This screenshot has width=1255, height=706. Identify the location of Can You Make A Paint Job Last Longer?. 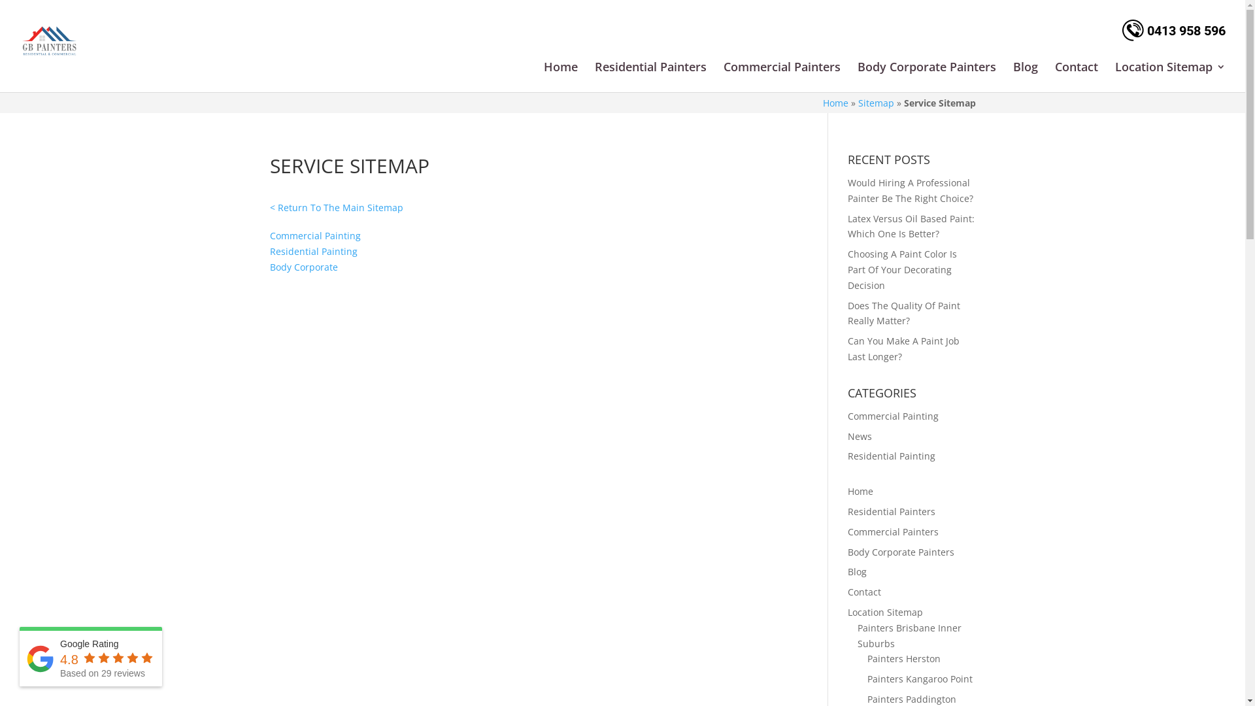
(903, 349).